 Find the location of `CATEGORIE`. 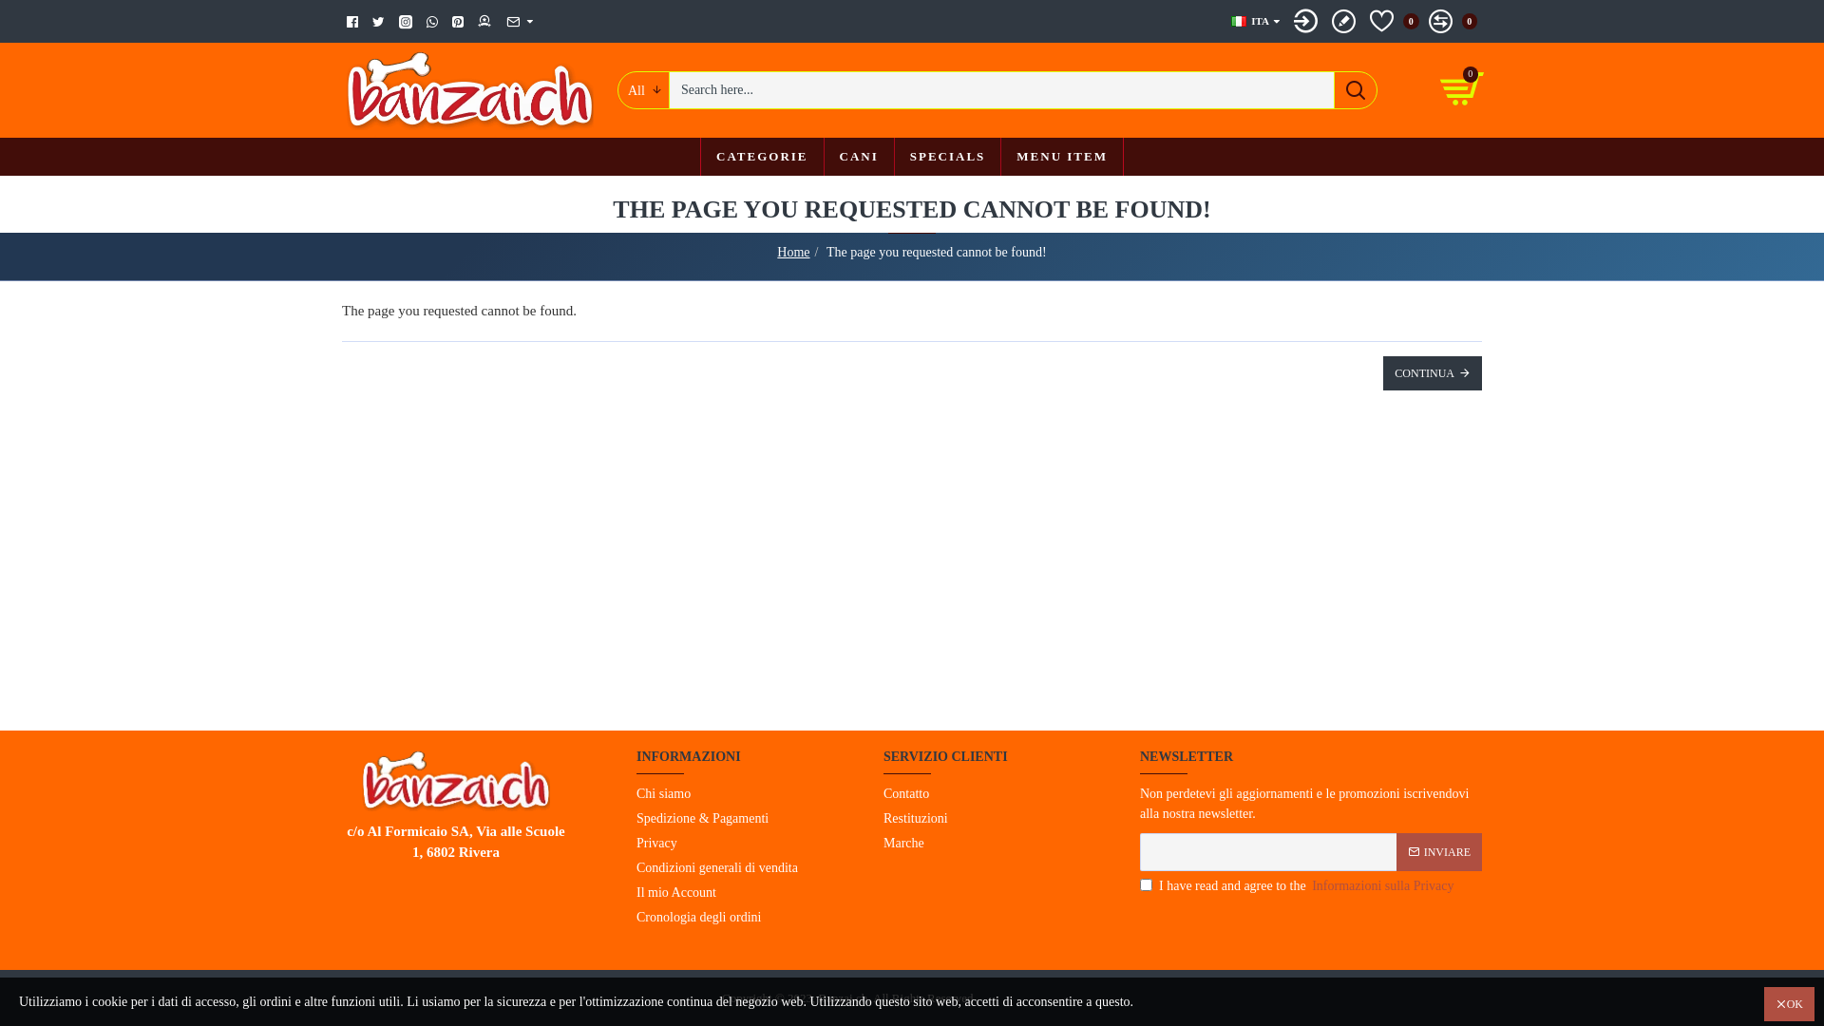

CATEGORIE is located at coordinates (762, 157).